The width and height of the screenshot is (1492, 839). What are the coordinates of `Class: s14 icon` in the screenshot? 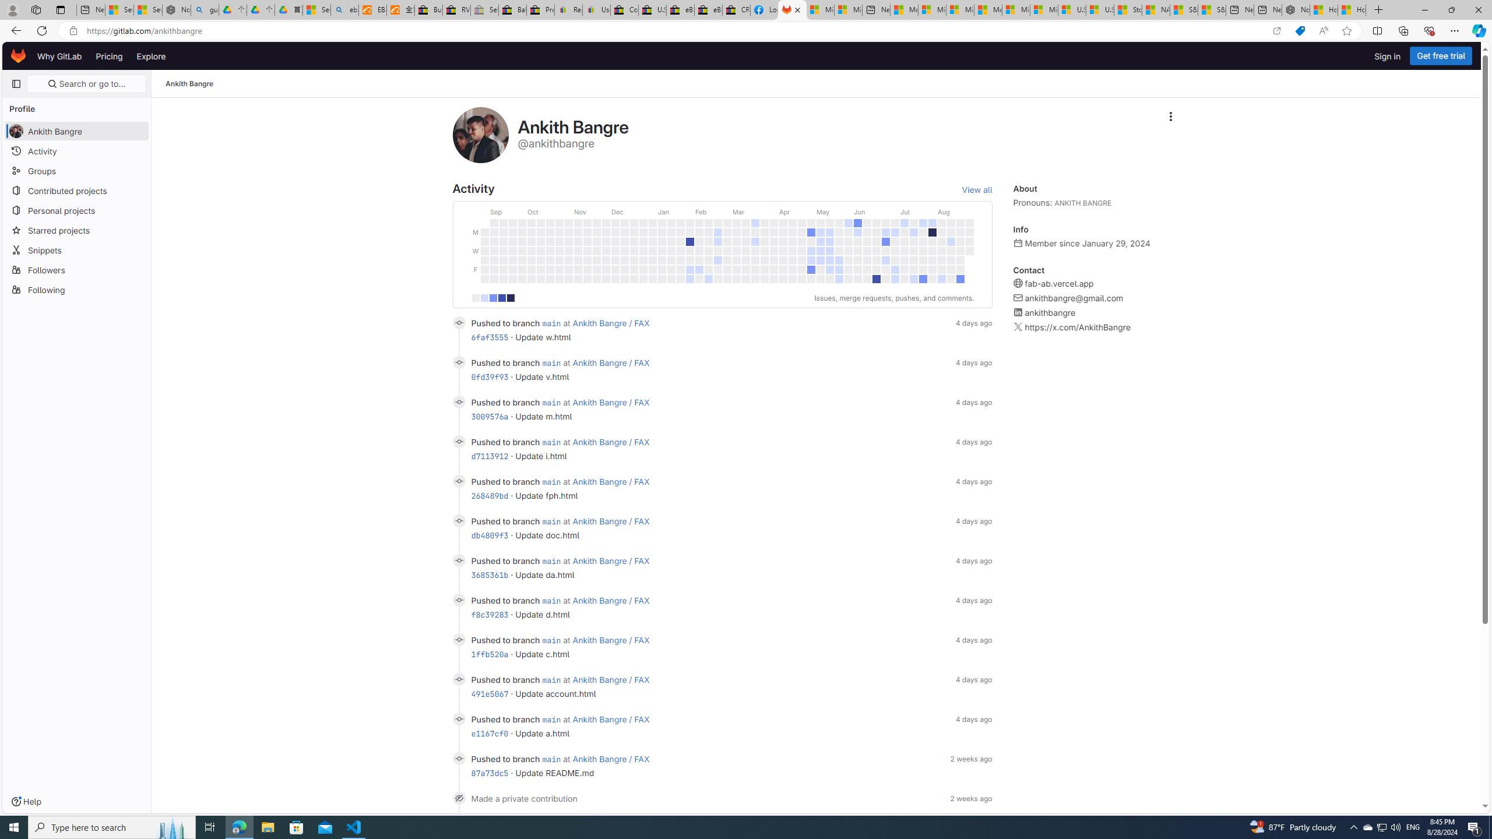 It's located at (459, 798).